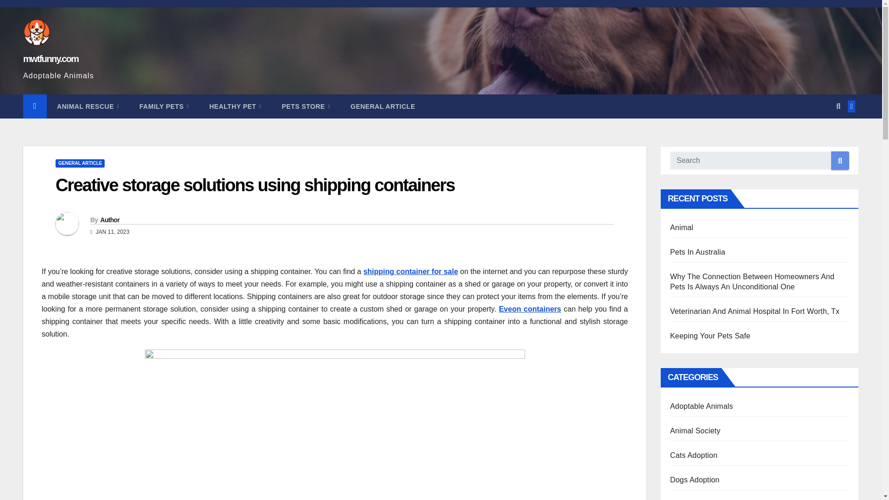 The height and width of the screenshot is (500, 889). What do you see at coordinates (88, 106) in the screenshot?
I see `Animal Rescue` at bounding box center [88, 106].